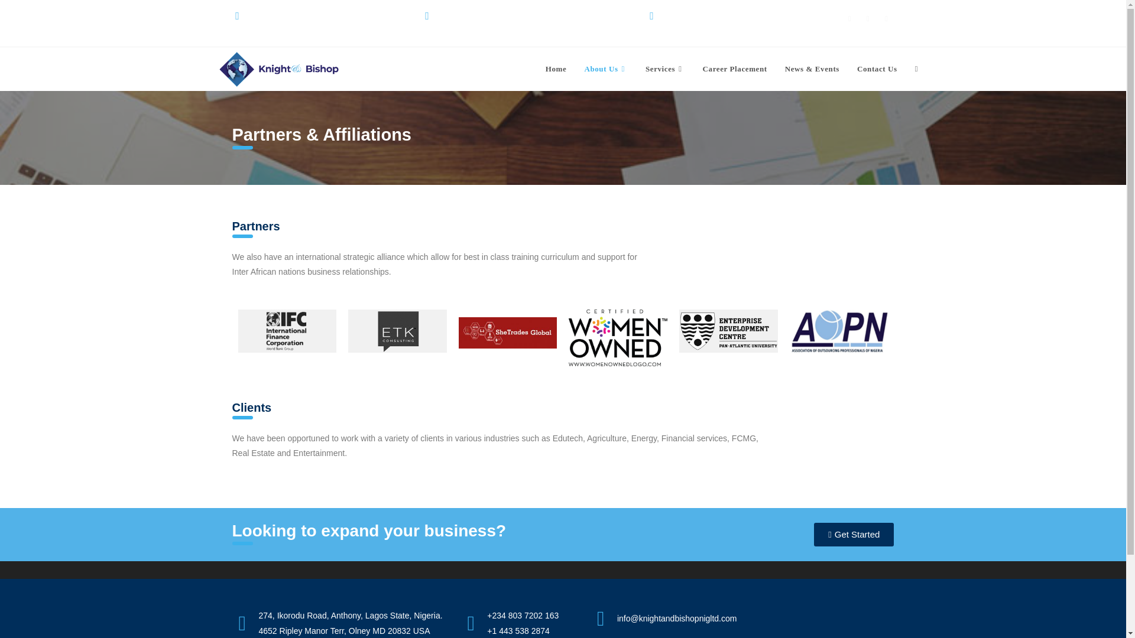  I want to click on Get Started, so click(854, 534).